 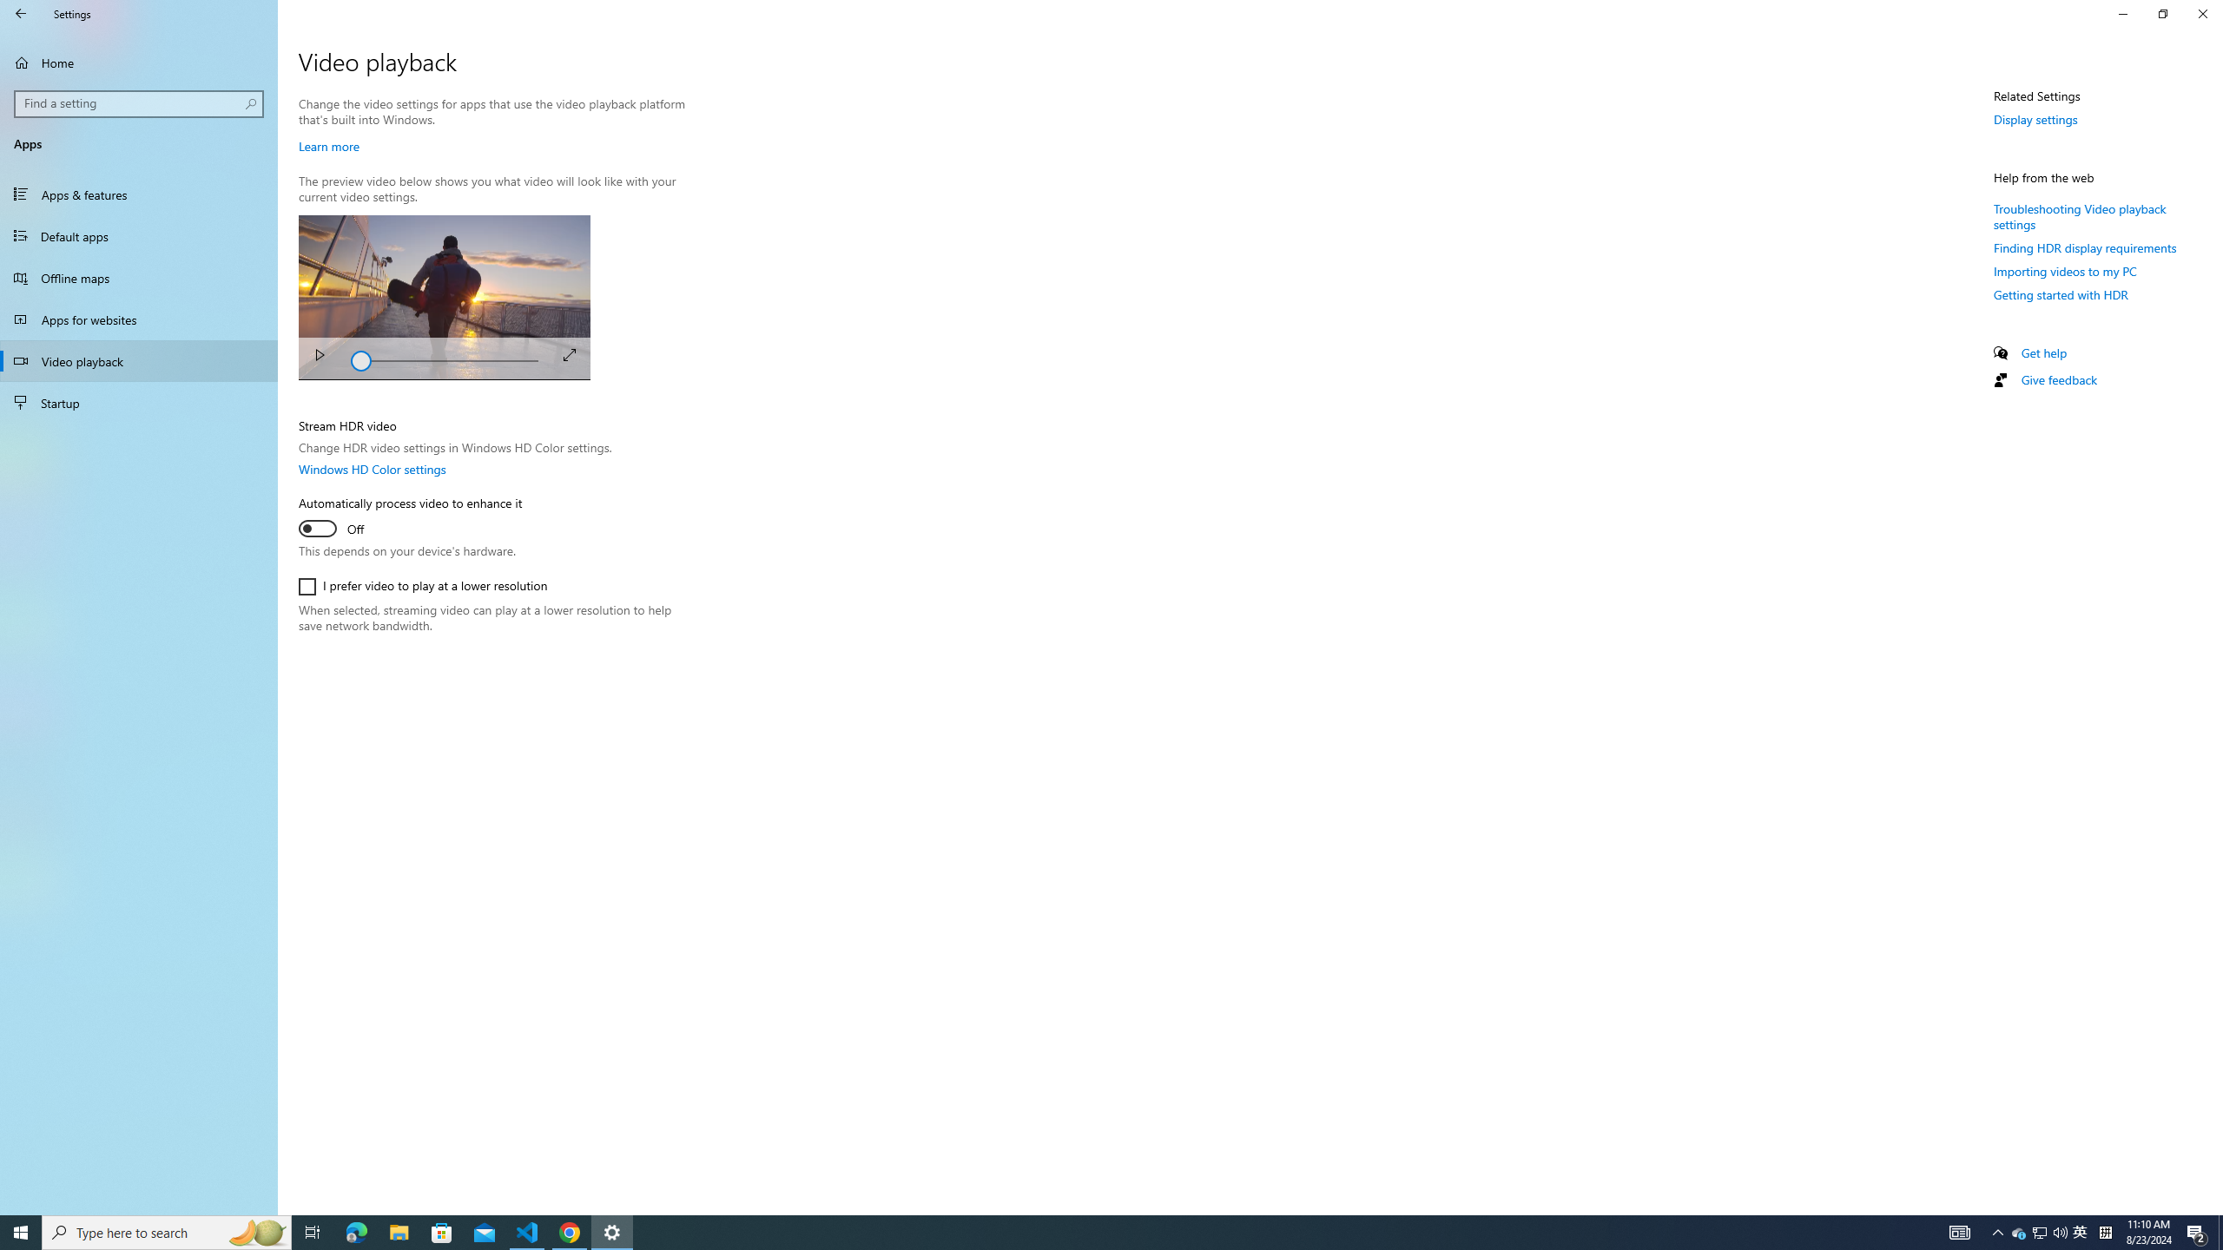 What do you see at coordinates (139, 278) in the screenshot?
I see `Offline maps` at bounding box center [139, 278].